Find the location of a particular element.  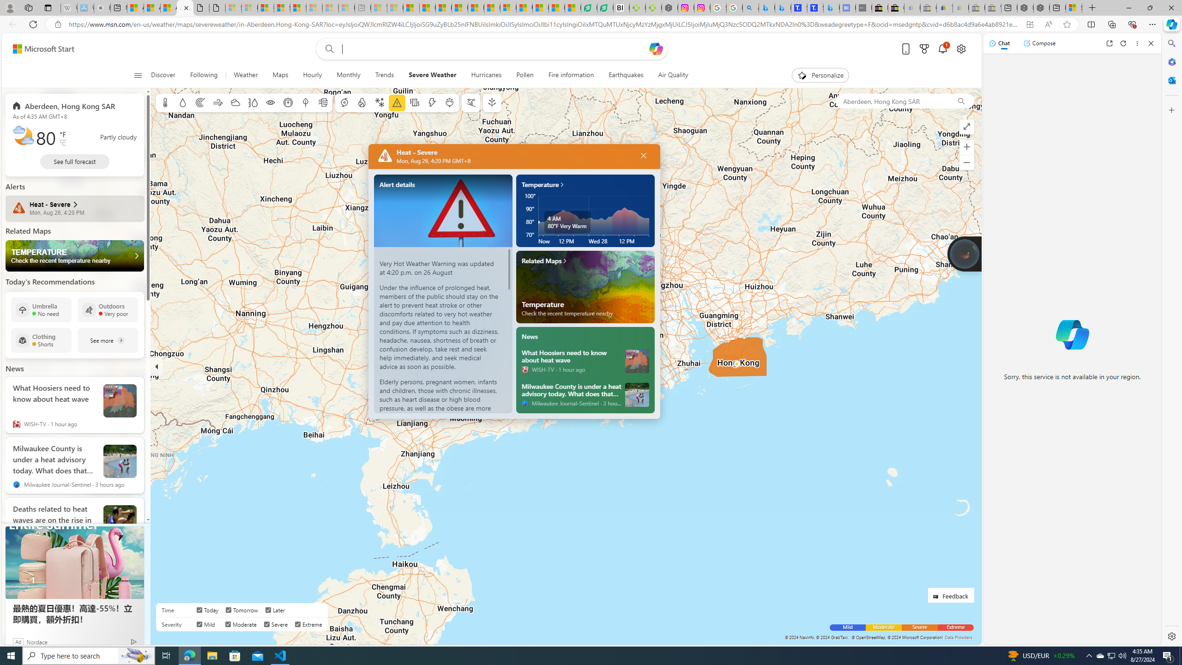

Temperature is located at coordinates (585, 286).